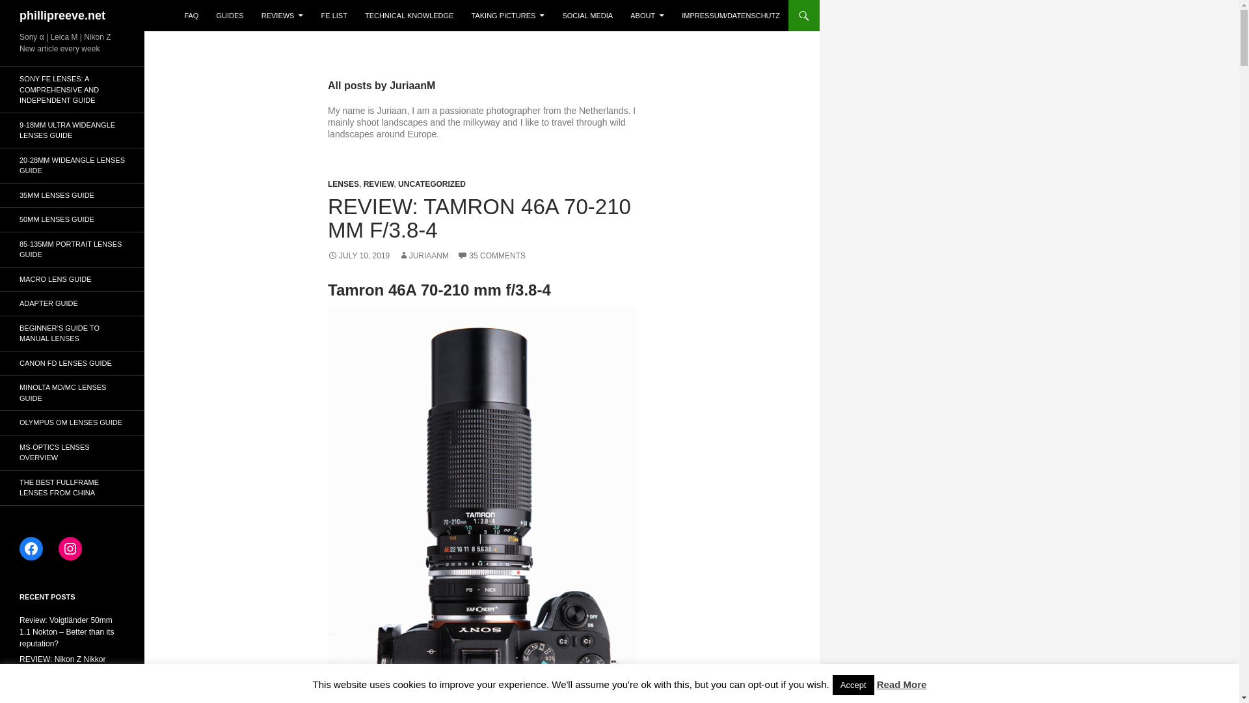  What do you see at coordinates (647, 16) in the screenshot?
I see `ABOUT` at bounding box center [647, 16].